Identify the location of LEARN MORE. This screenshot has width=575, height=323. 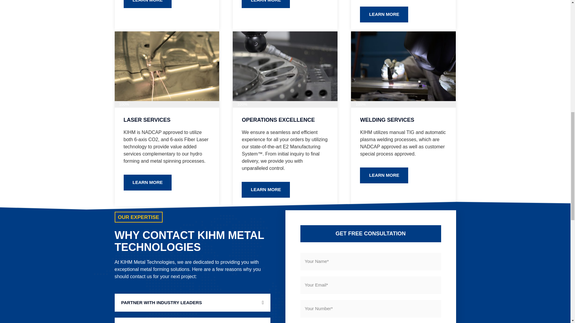
(147, 182).